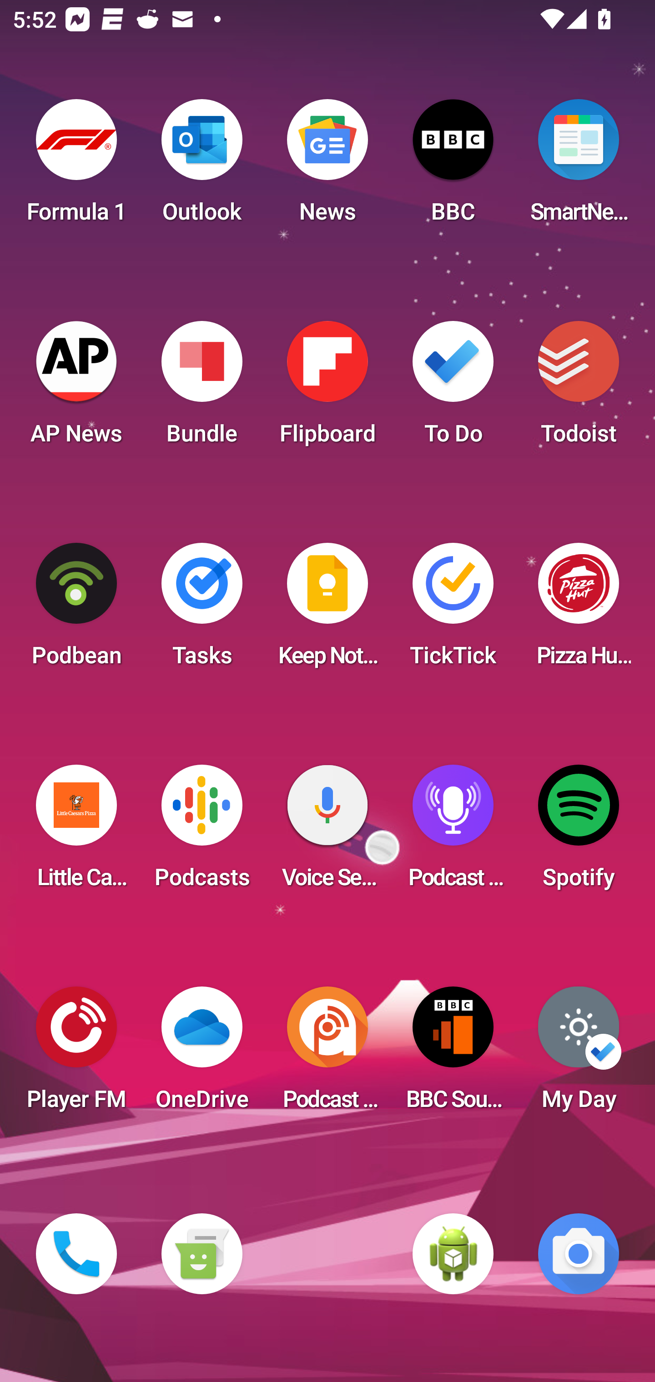 The height and width of the screenshot is (1382, 655). What do you see at coordinates (76, 832) in the screenshot?
I see `Little Caesars Pizza` at bounding box center [76, 832].